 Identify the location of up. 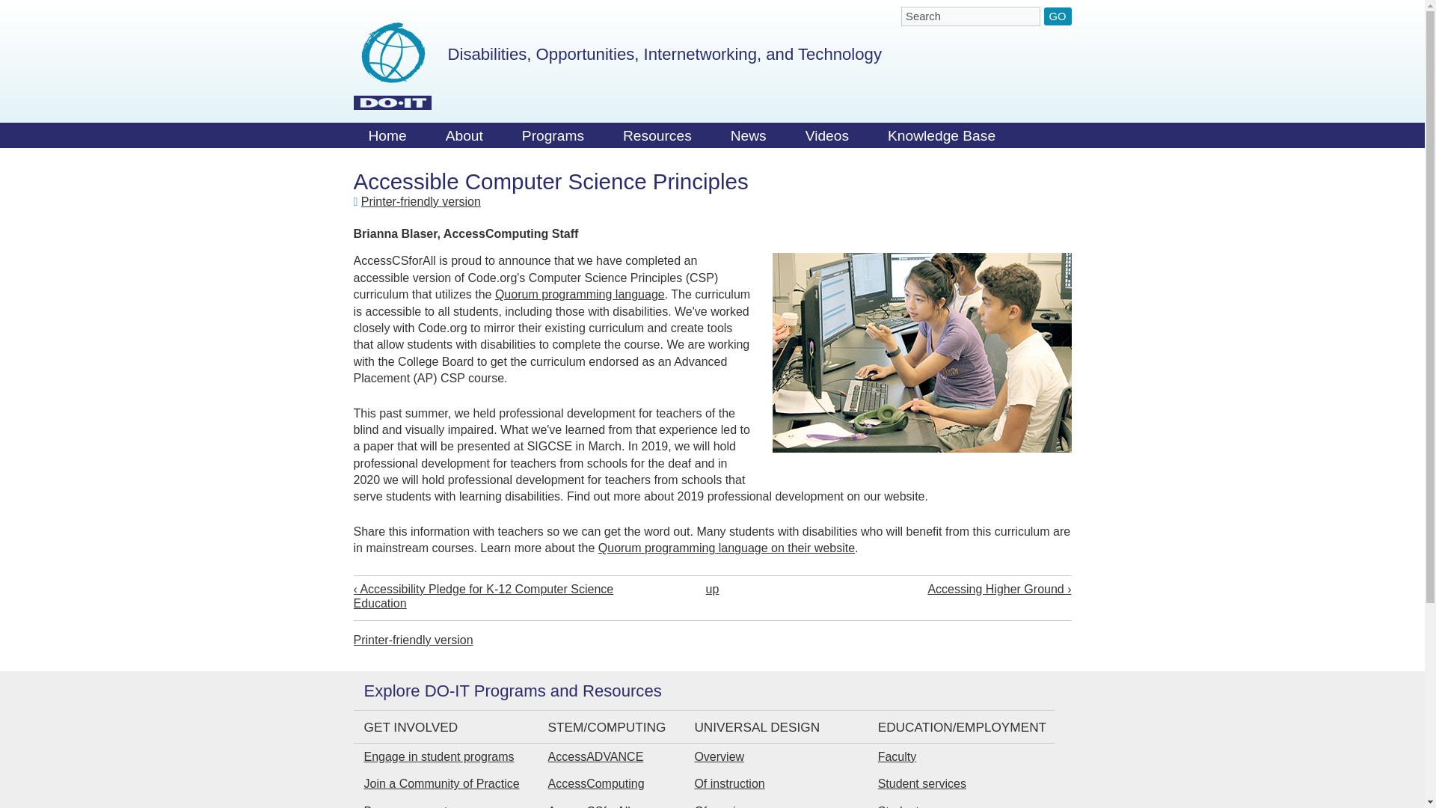
(712, 588).